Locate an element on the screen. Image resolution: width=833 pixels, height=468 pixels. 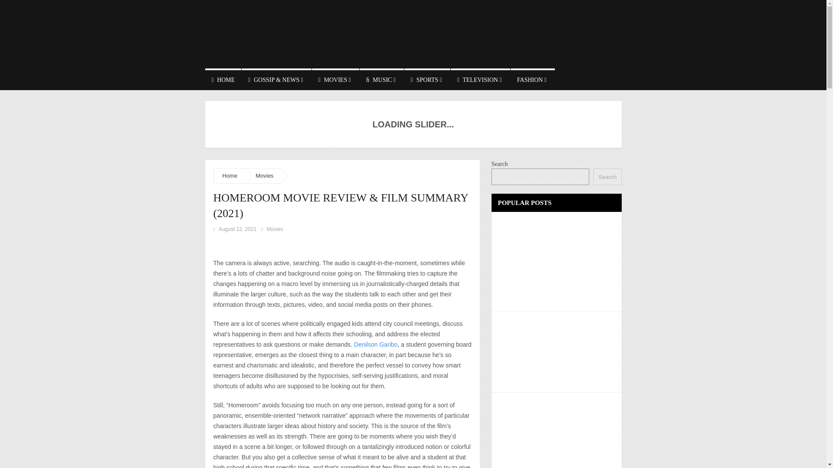
HOME is located at coordinates (223, 79).